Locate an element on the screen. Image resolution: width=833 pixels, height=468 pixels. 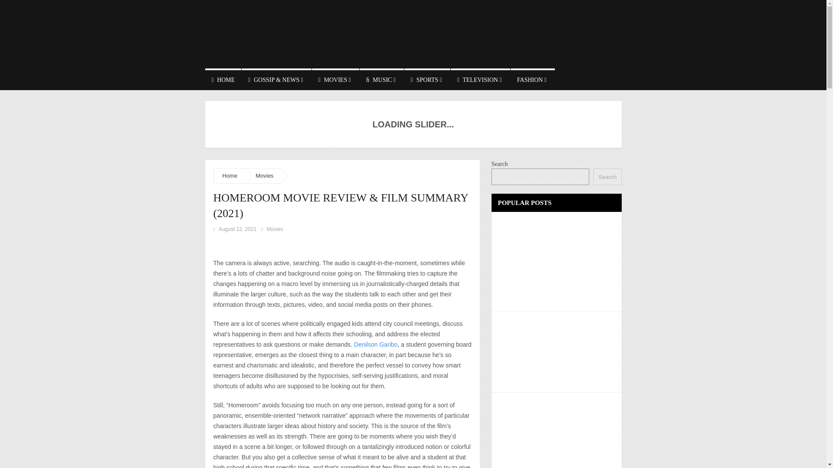
HOME is located at coordinates (223, 79).